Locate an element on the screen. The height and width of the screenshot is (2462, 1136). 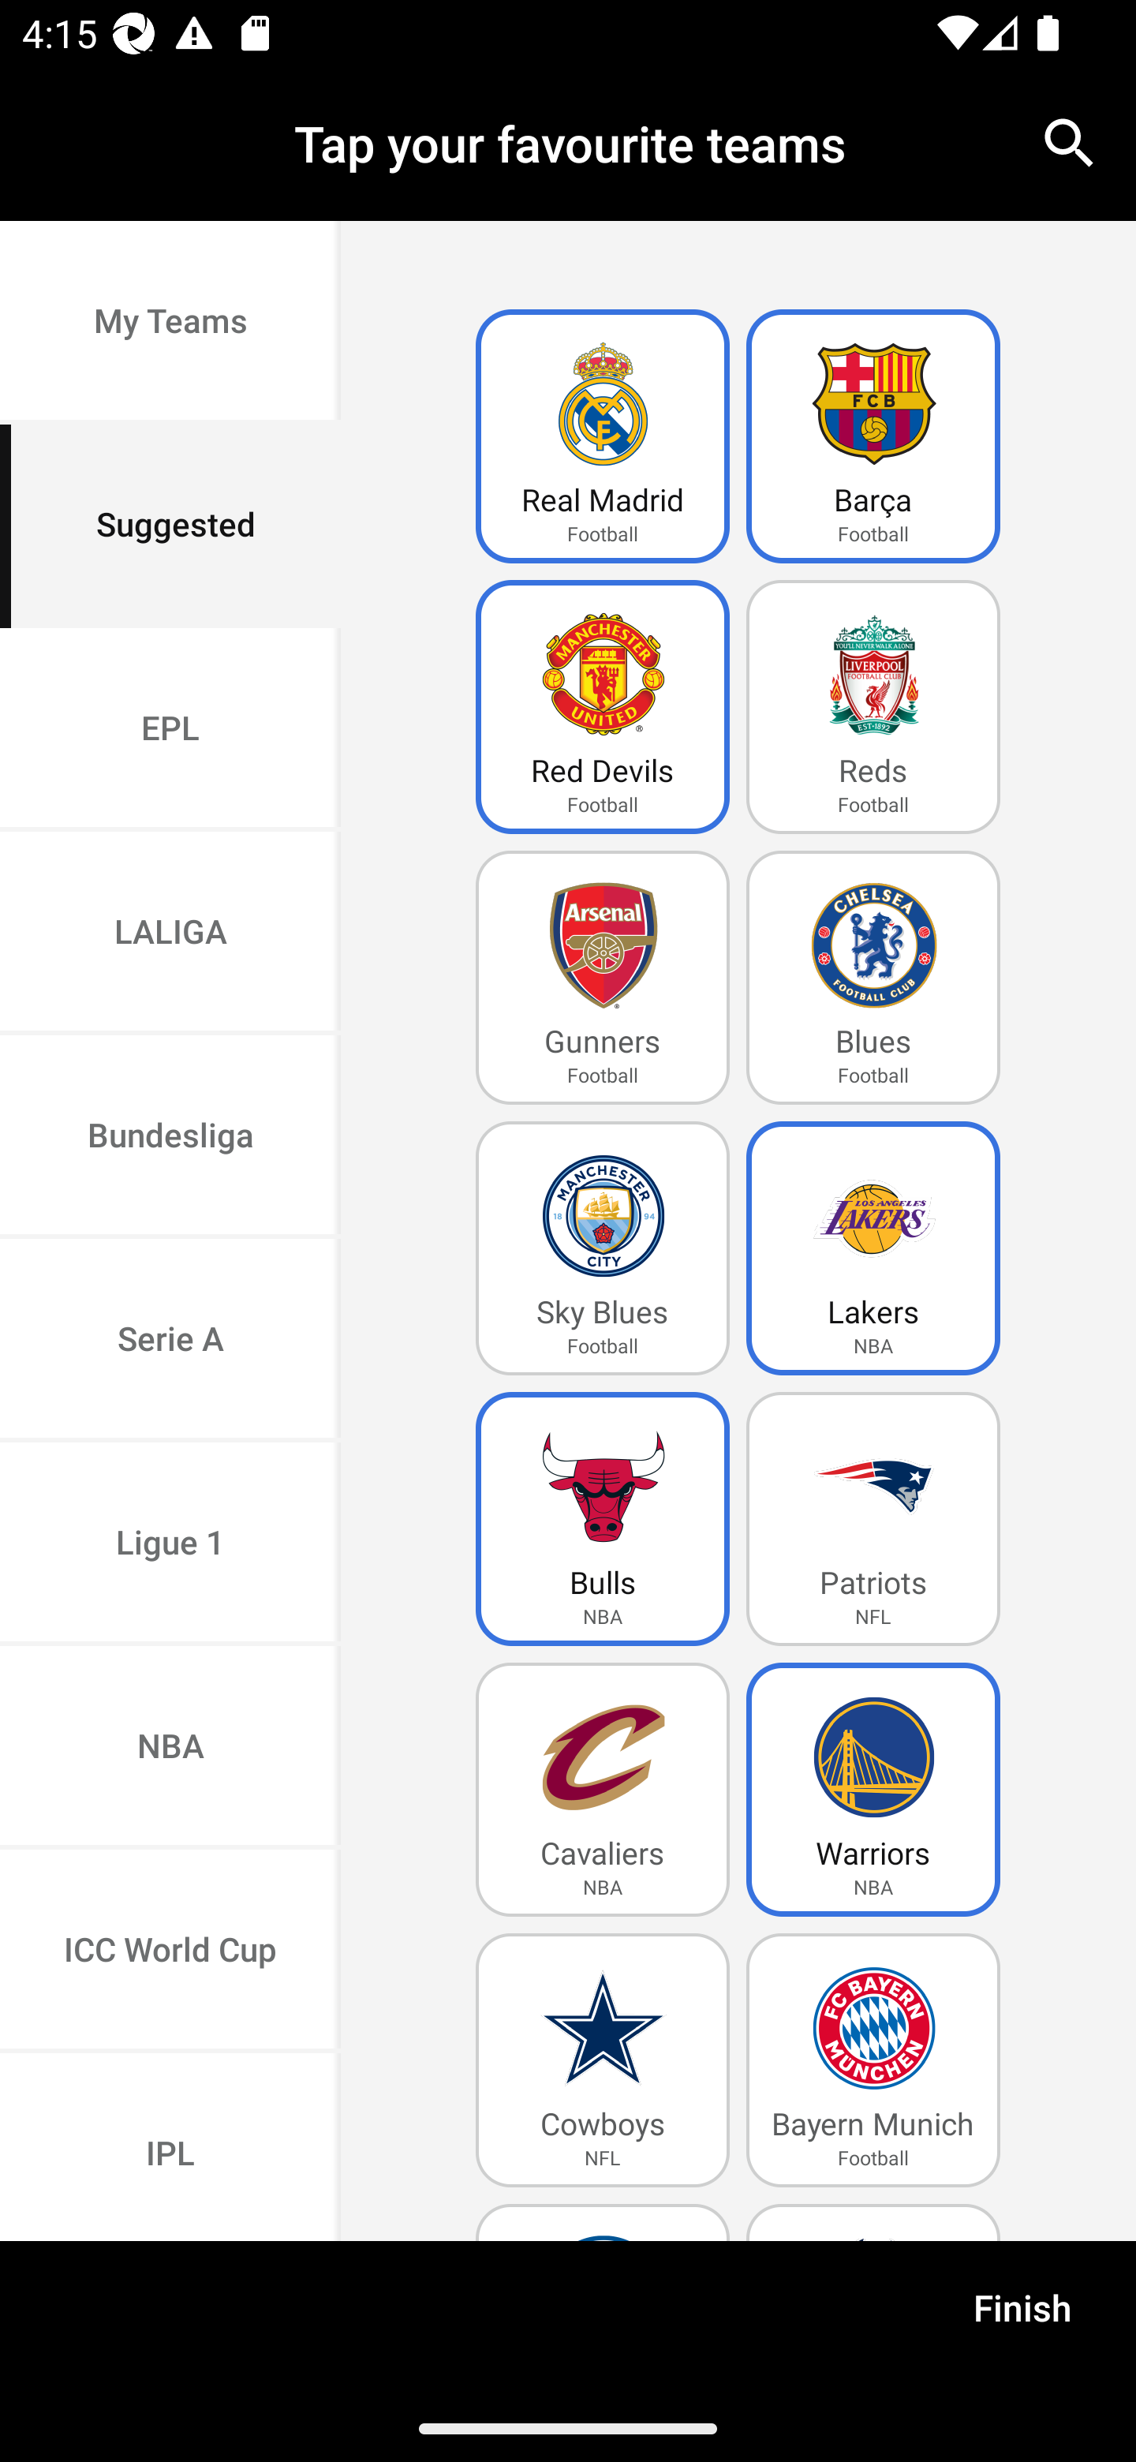
Gunners Gunners Football is located at coordinates (603, 978).